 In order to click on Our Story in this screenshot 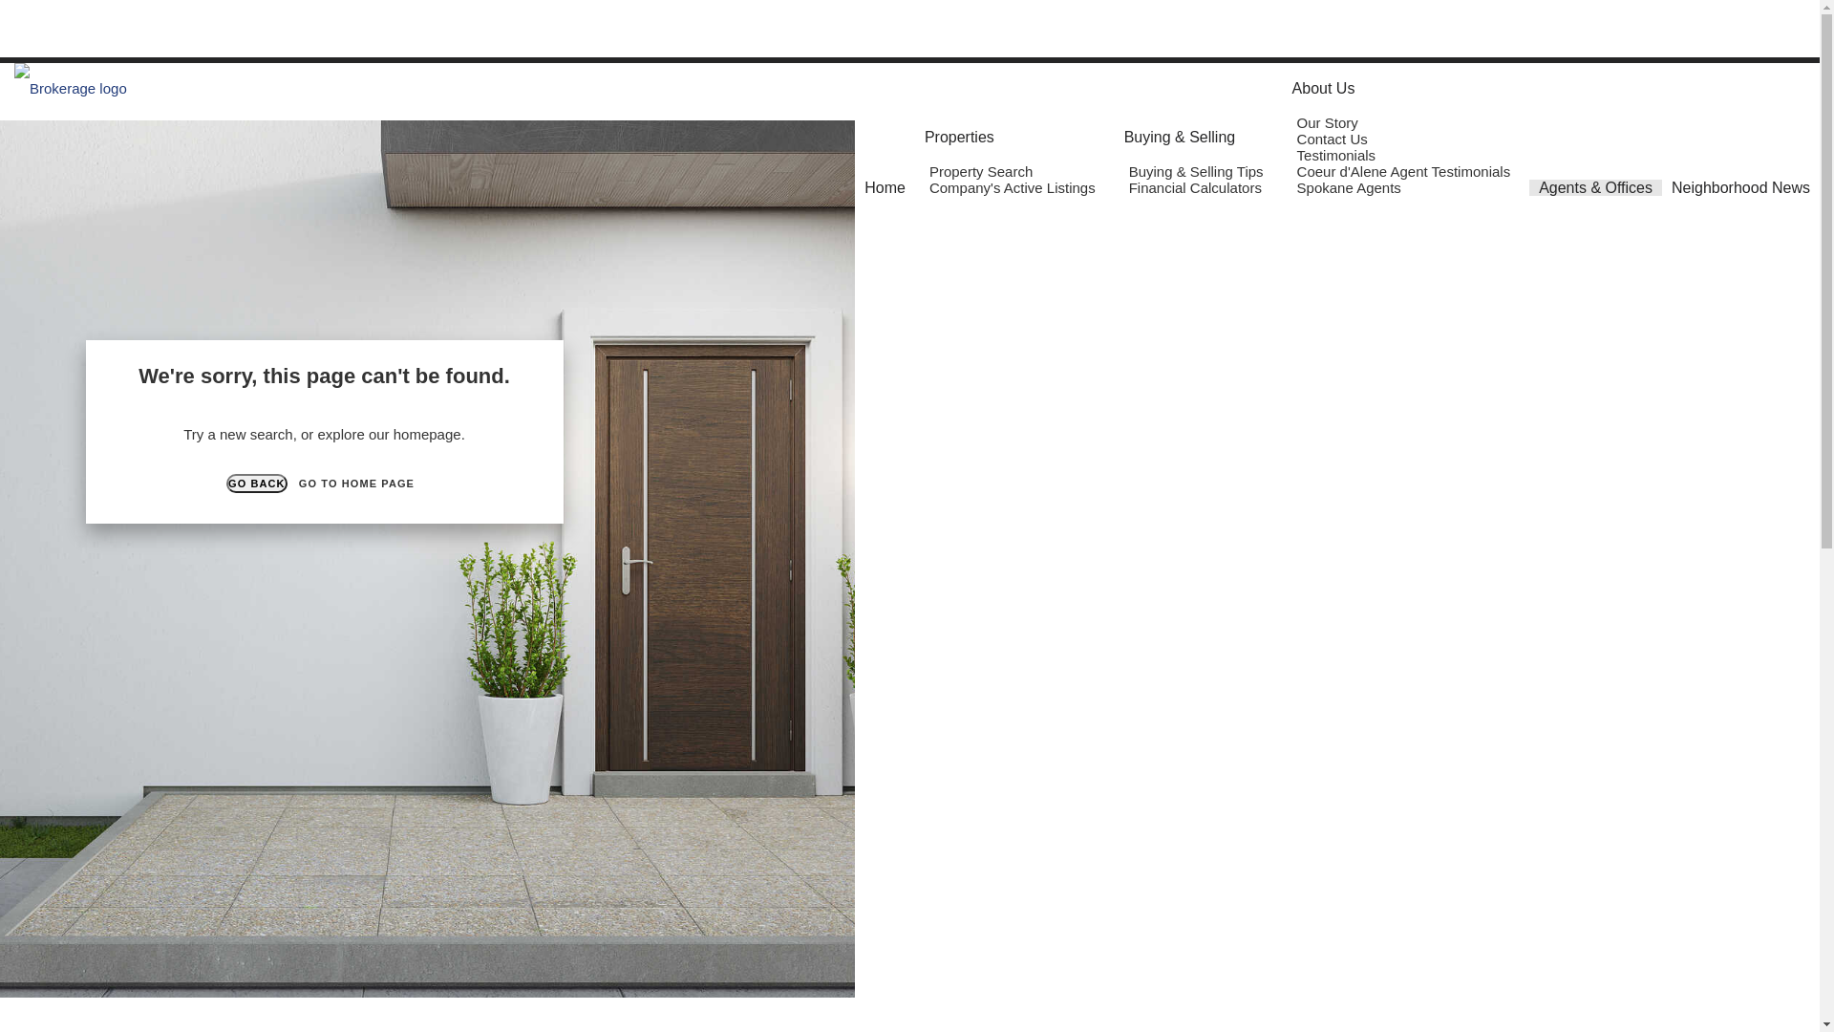, I will do `click(1330, 122)`.